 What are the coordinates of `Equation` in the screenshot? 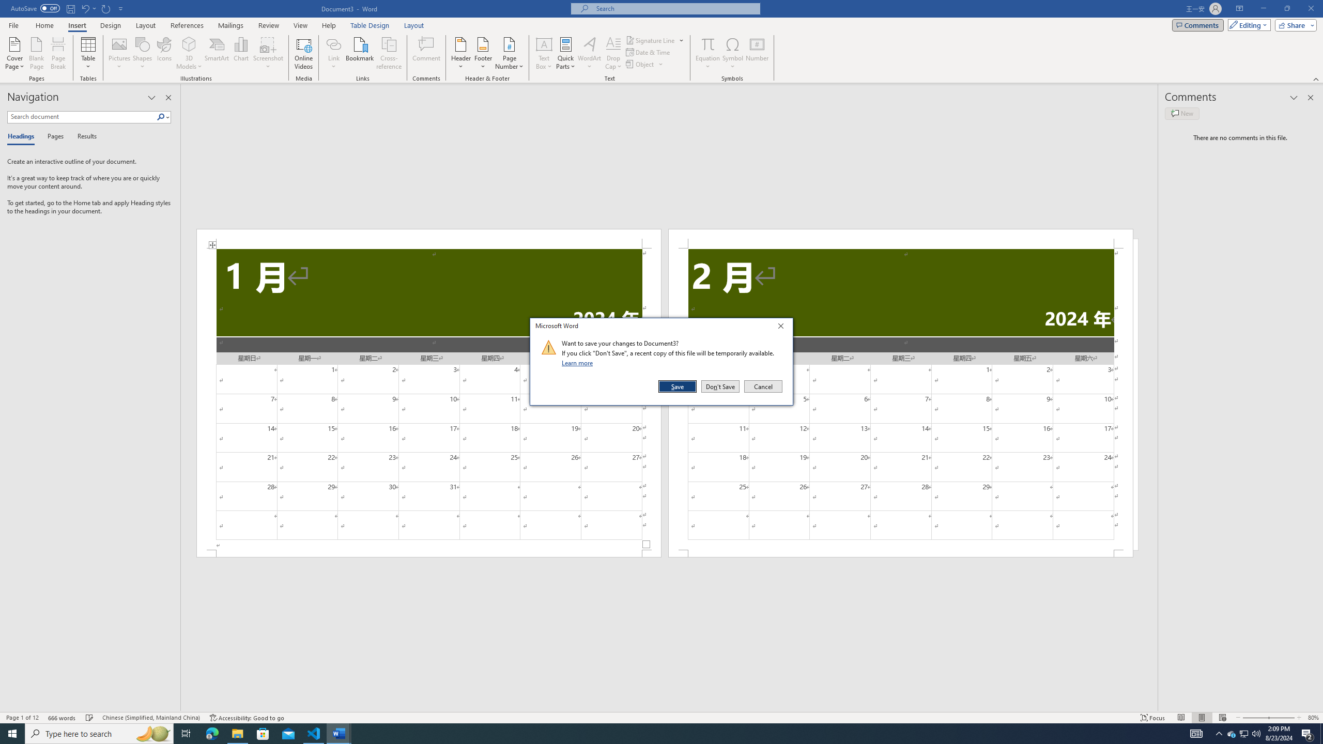 It's located at (708, 53).